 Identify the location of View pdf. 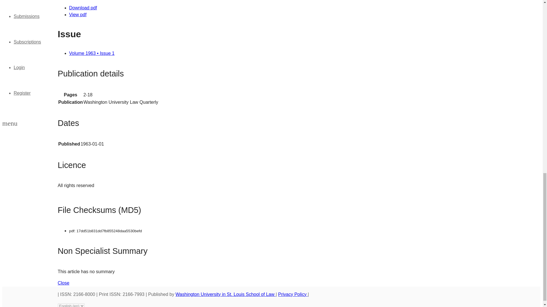
(77, 15).